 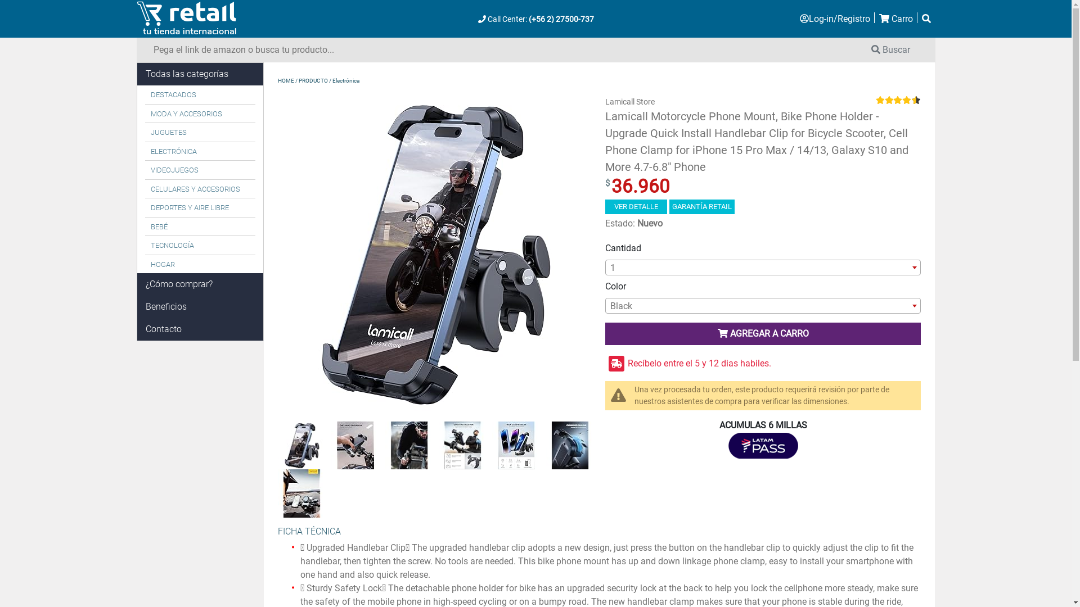 What do you see at coordinates (835, 19) in the screenshot?
I see `Log-in/Registro` at bounding box center [835, 19].